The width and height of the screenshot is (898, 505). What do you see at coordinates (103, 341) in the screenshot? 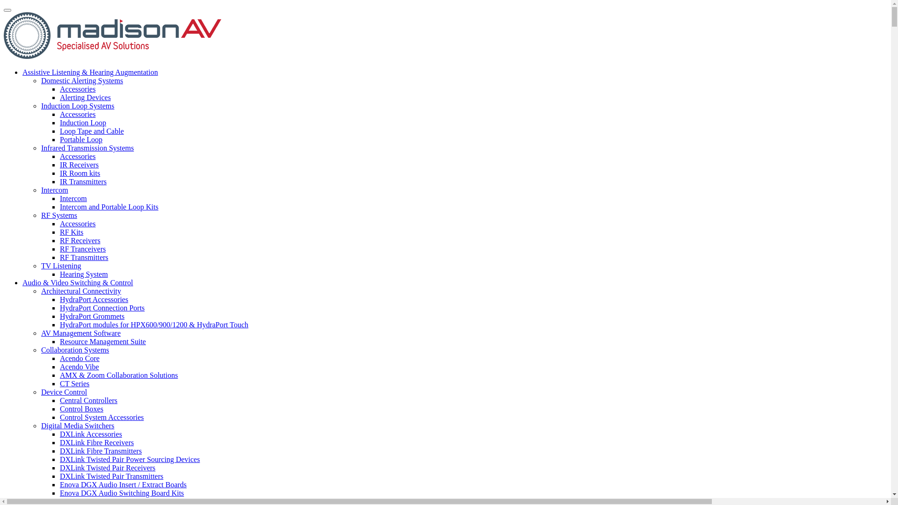
I see `Resource Management Suite` at bounding box center [103, 341].